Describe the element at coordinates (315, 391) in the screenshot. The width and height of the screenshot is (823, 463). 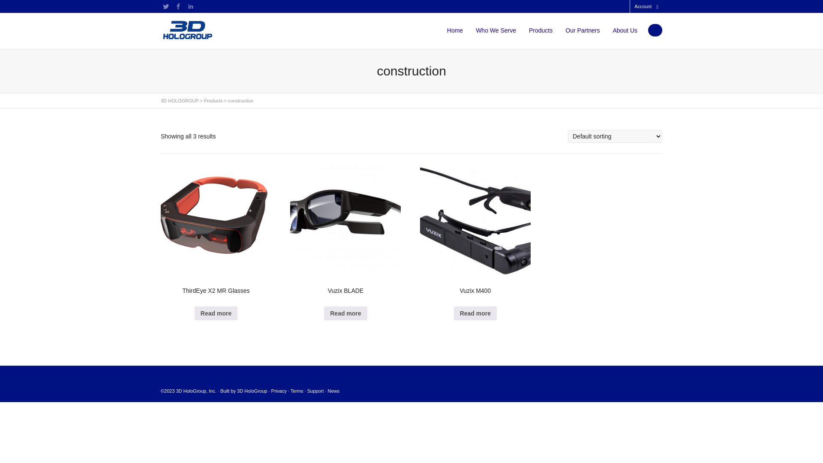
I see `Support` at that location.